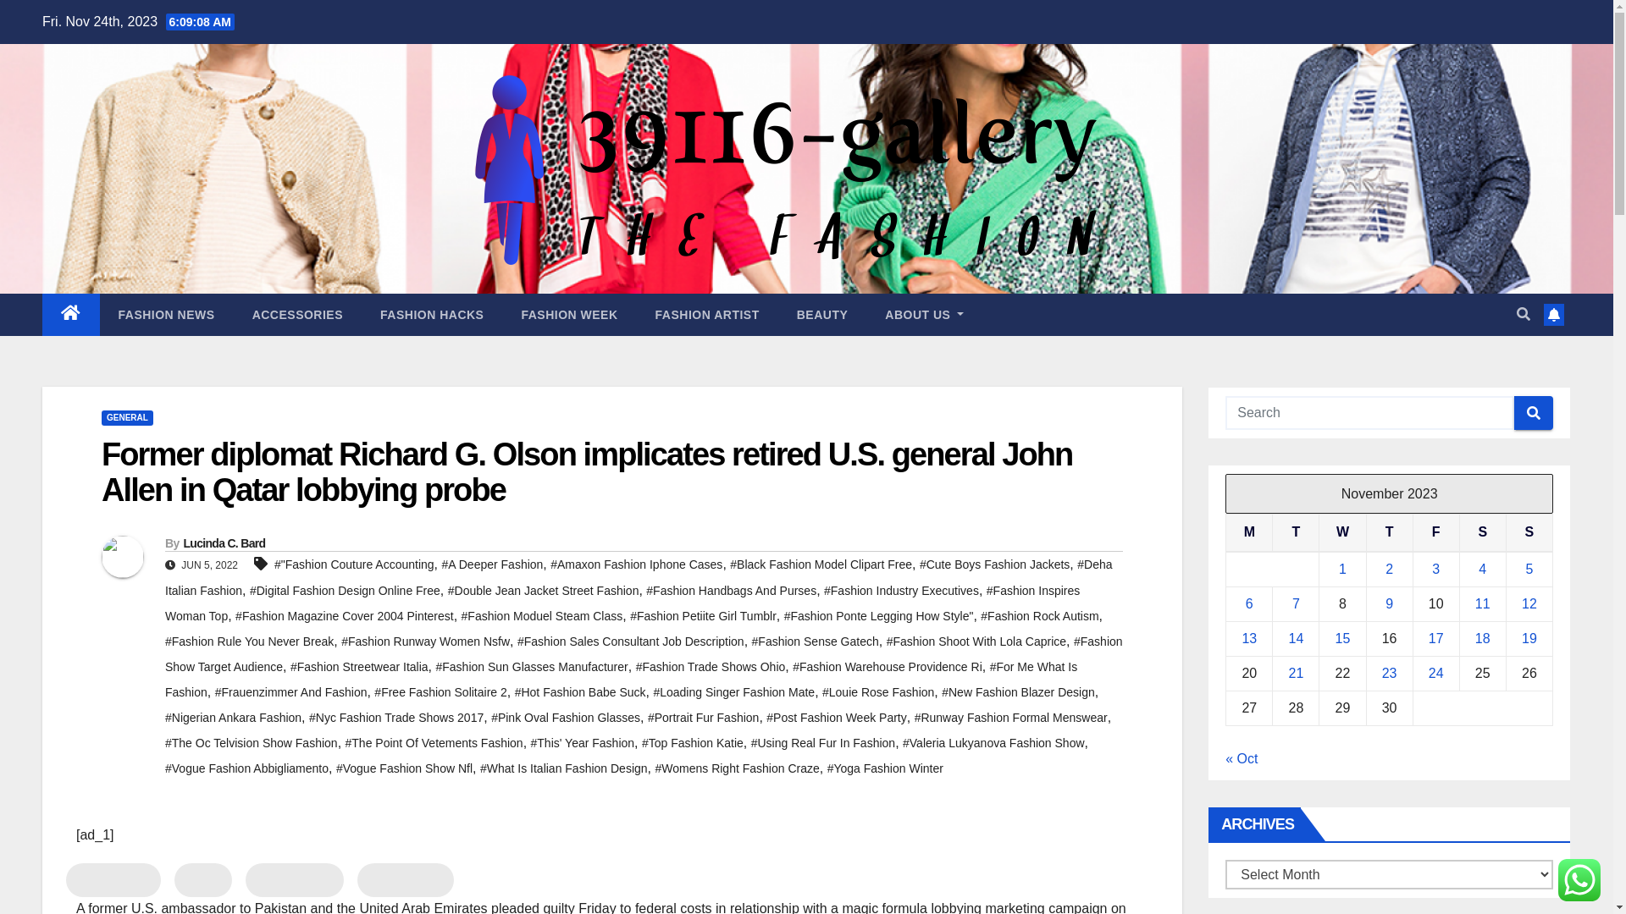  What do you see at coordinates (708, 315) in the screenshot?
I see `FASHION ARTIST` at bounding box center [708, 315].